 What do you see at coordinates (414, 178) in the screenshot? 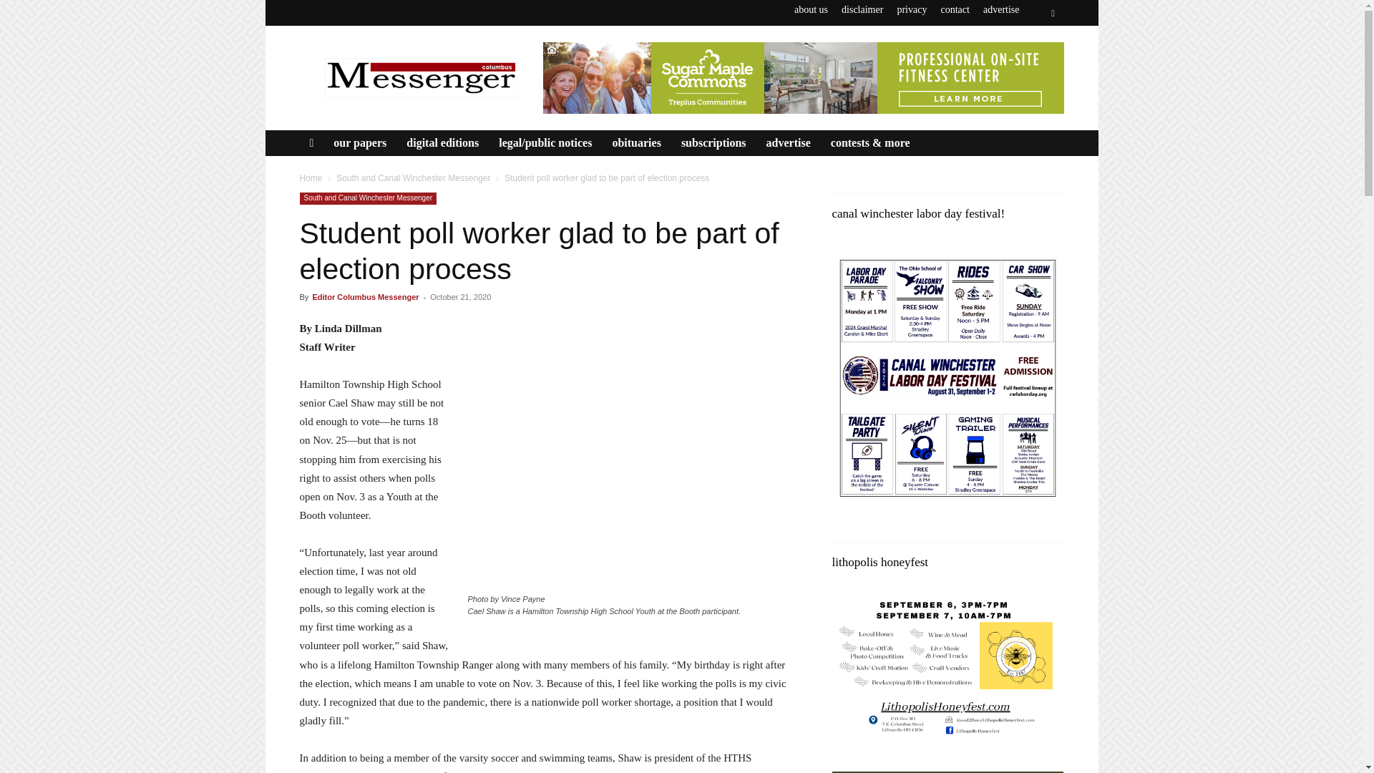
I see `View all posts in South and Canal Winchester Messenger` at bounding box center [414, 178].